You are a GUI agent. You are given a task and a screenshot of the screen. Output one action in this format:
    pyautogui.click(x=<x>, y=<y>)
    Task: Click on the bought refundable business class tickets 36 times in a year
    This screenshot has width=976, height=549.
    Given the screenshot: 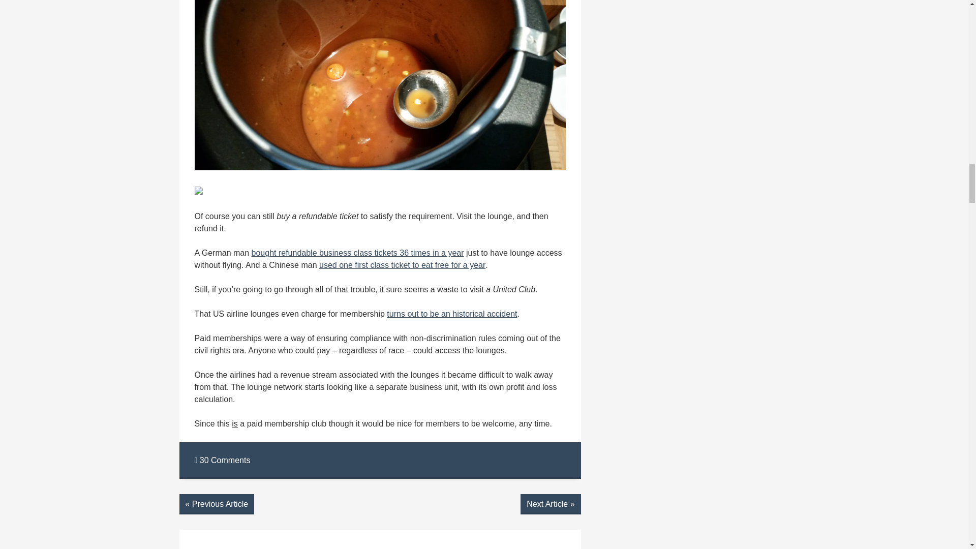 What is the action you would take?
    pyautogui.click(x=358, y=253)
    